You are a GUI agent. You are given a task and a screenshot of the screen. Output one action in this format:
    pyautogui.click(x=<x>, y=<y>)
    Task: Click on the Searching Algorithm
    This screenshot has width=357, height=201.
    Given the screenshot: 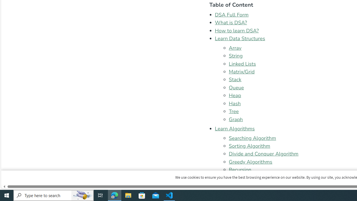 What is the action you would take?
    pyautogui.click(x=252, y=138)
    